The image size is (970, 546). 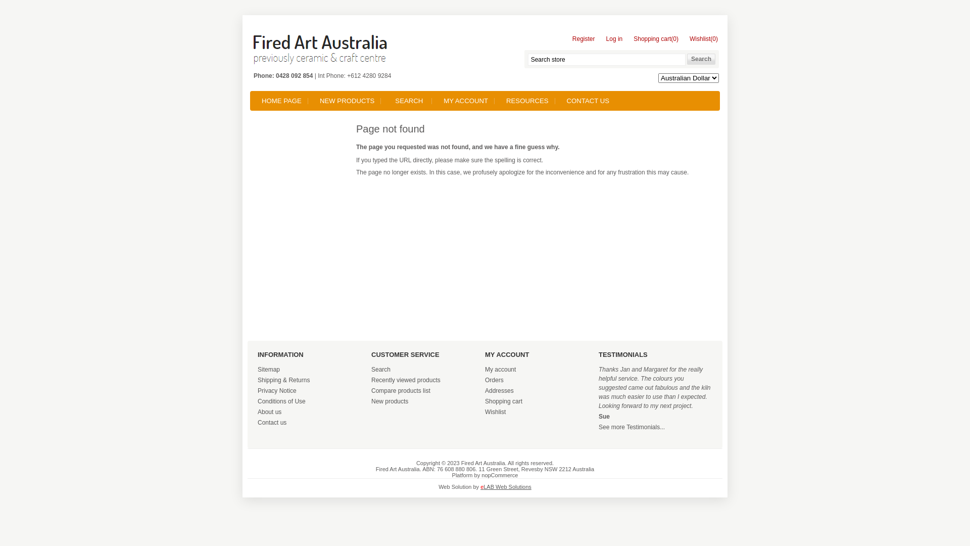 I want to click on RESOURCES, so click(x=527, y=101).